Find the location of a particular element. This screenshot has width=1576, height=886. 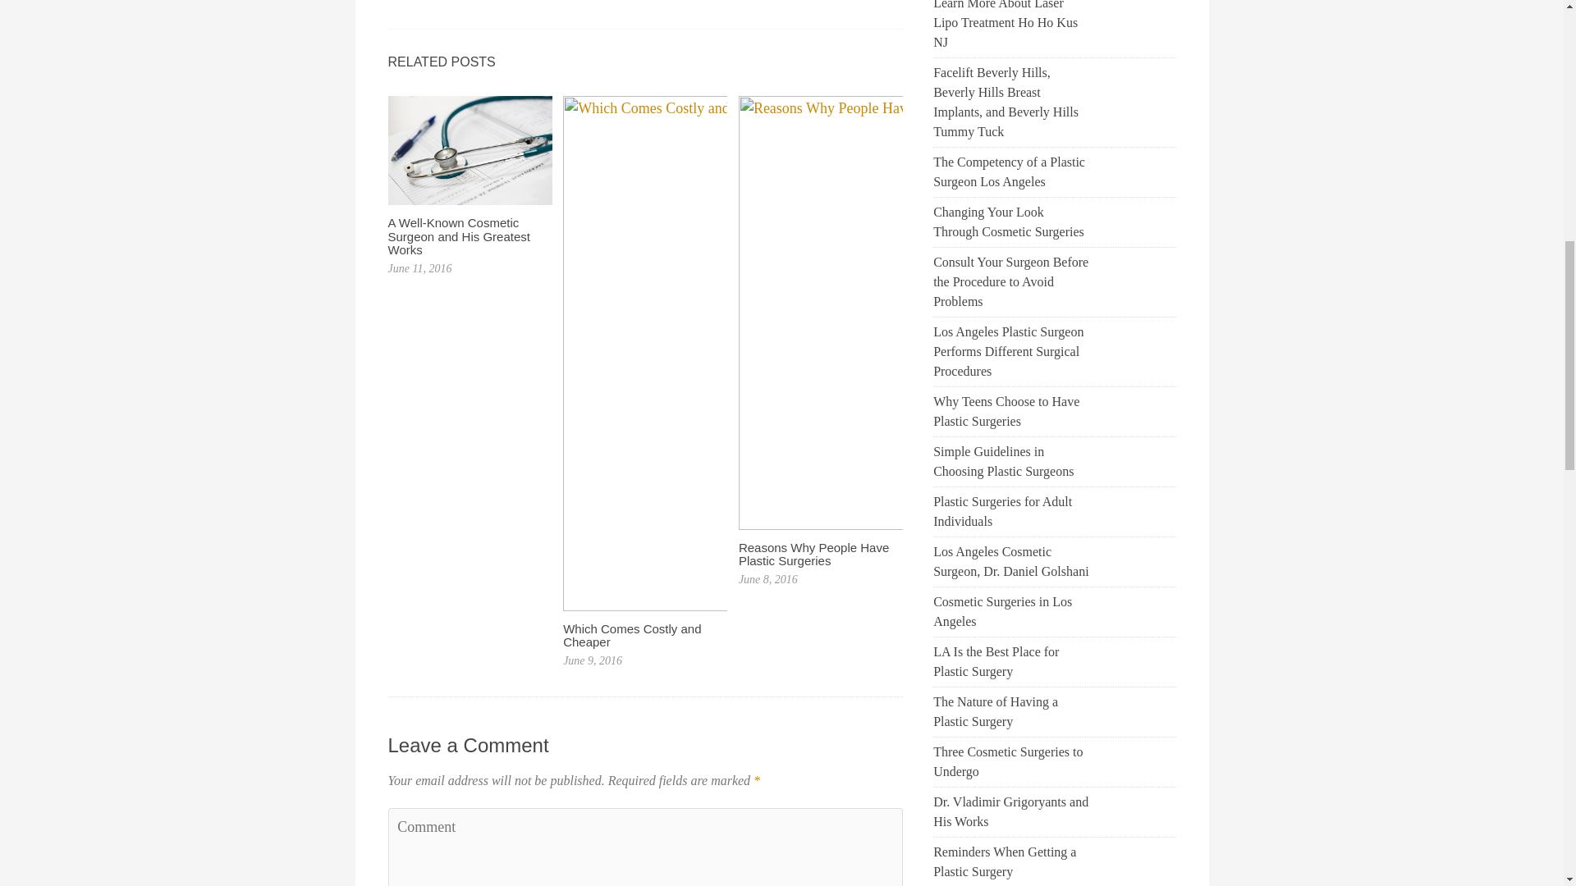

The Nature of Having a Plastic Surgery is located at coordinates (1011, 712).